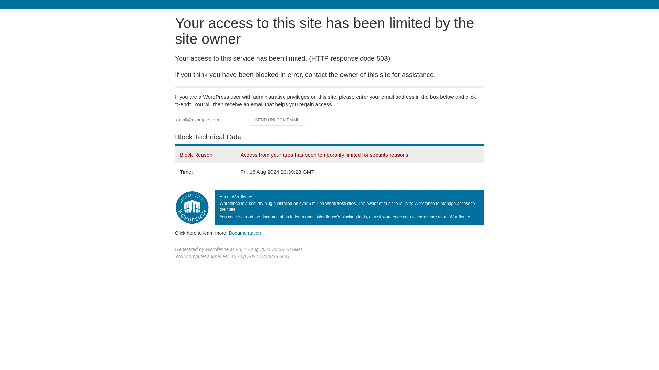  What do you see at coordinates (245, 233) in the screenshot?
I see `Documentation` at bounding box center [245, 233].